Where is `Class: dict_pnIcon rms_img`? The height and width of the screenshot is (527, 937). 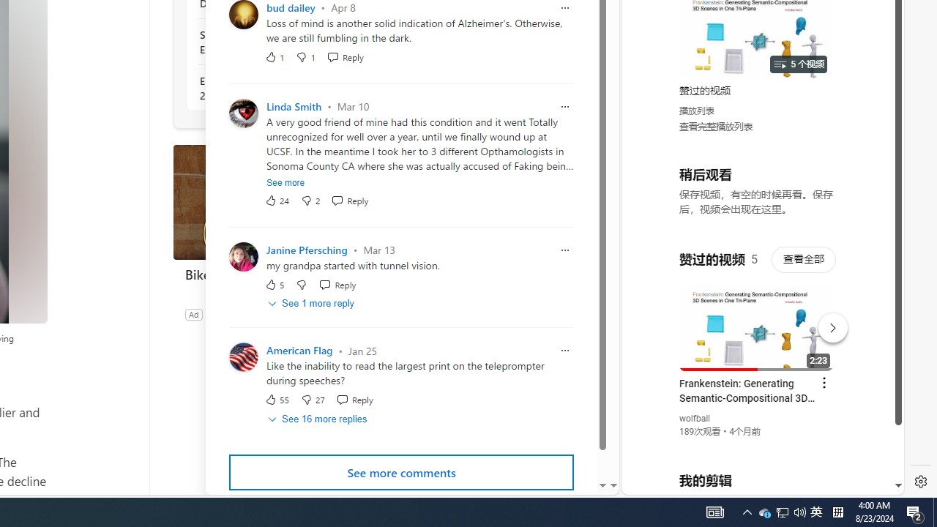
Class: dict_pnIcon rms_img is located at coordinates (753, 483).